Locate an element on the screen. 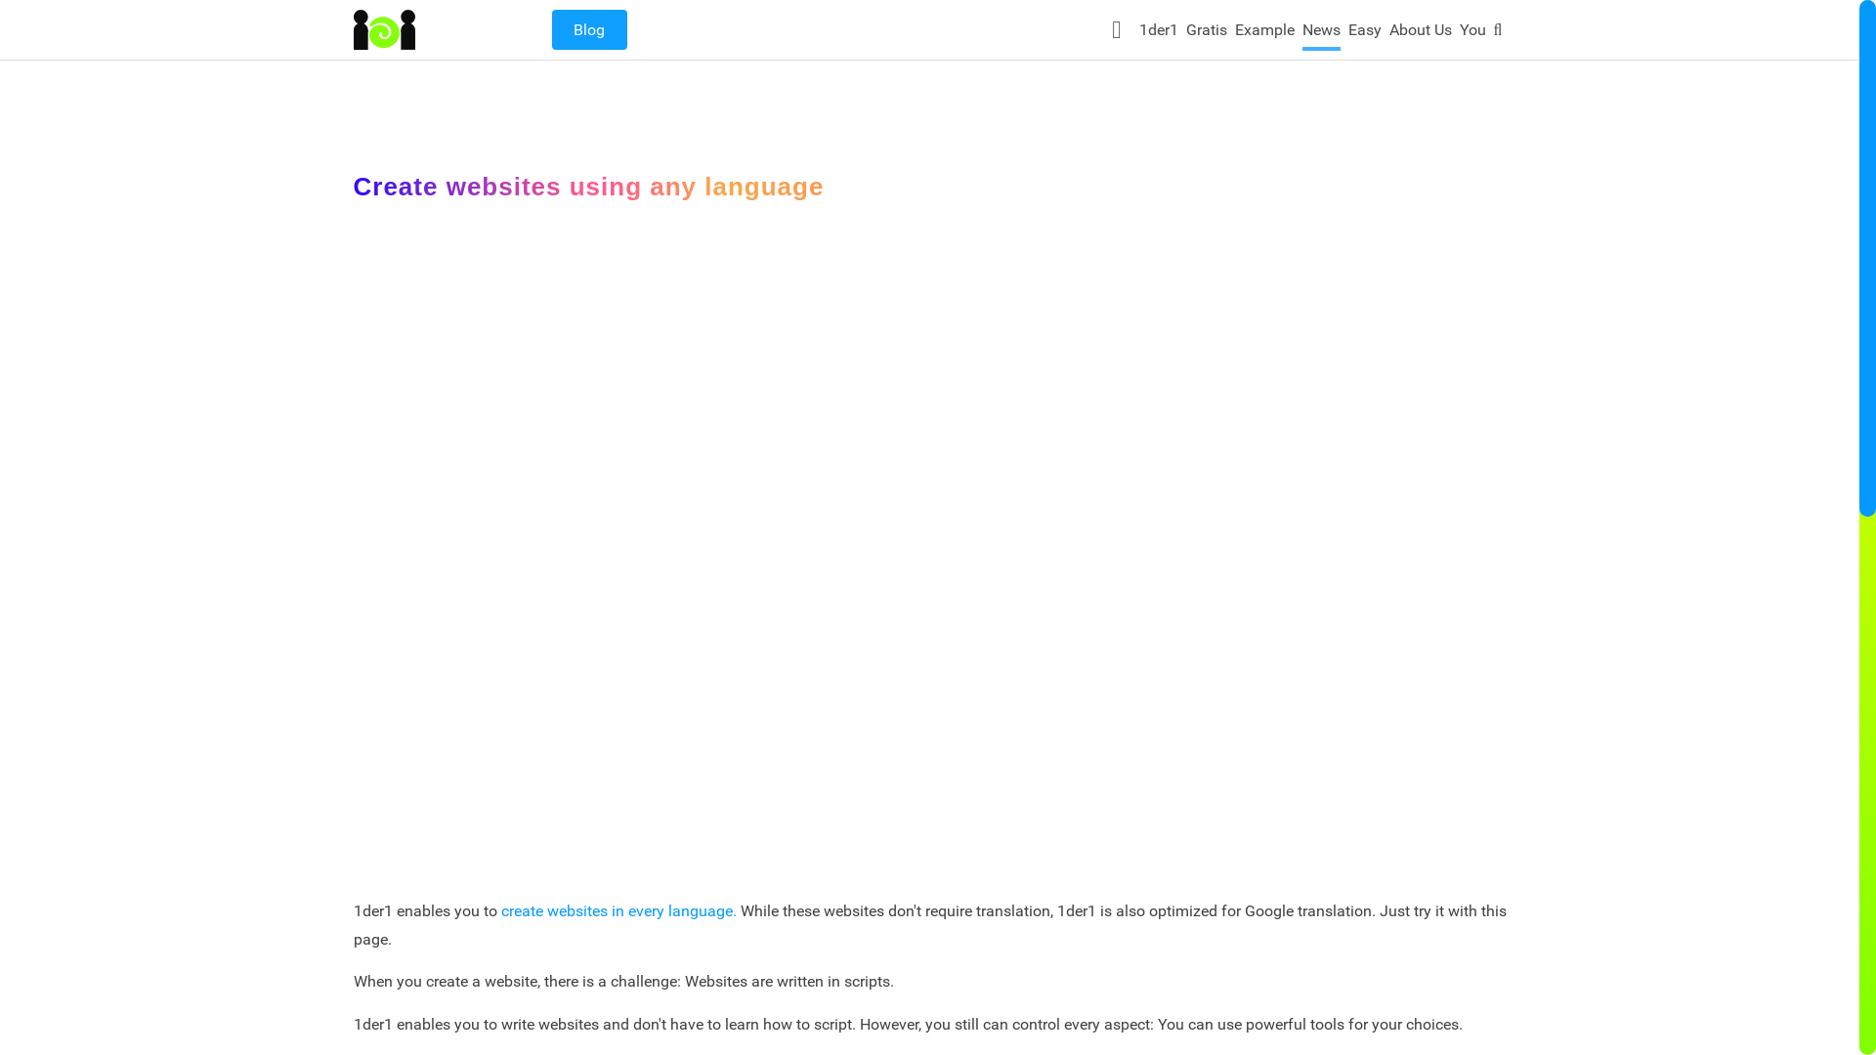 This screenshot has width=1876, height=1055. 'wonder-one' is located at coordinates (385, 29).